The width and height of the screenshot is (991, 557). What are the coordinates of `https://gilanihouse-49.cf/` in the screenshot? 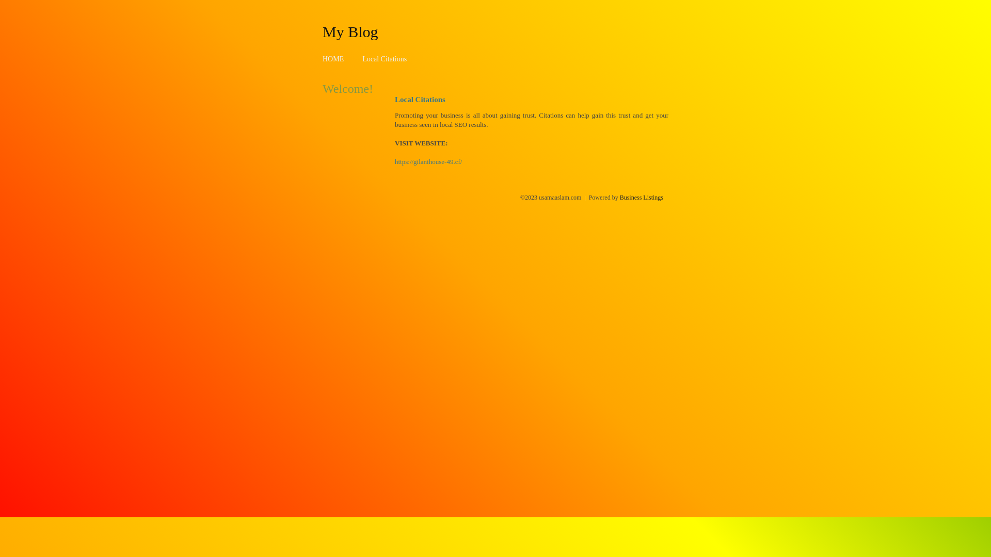 It's located at (428, 162).